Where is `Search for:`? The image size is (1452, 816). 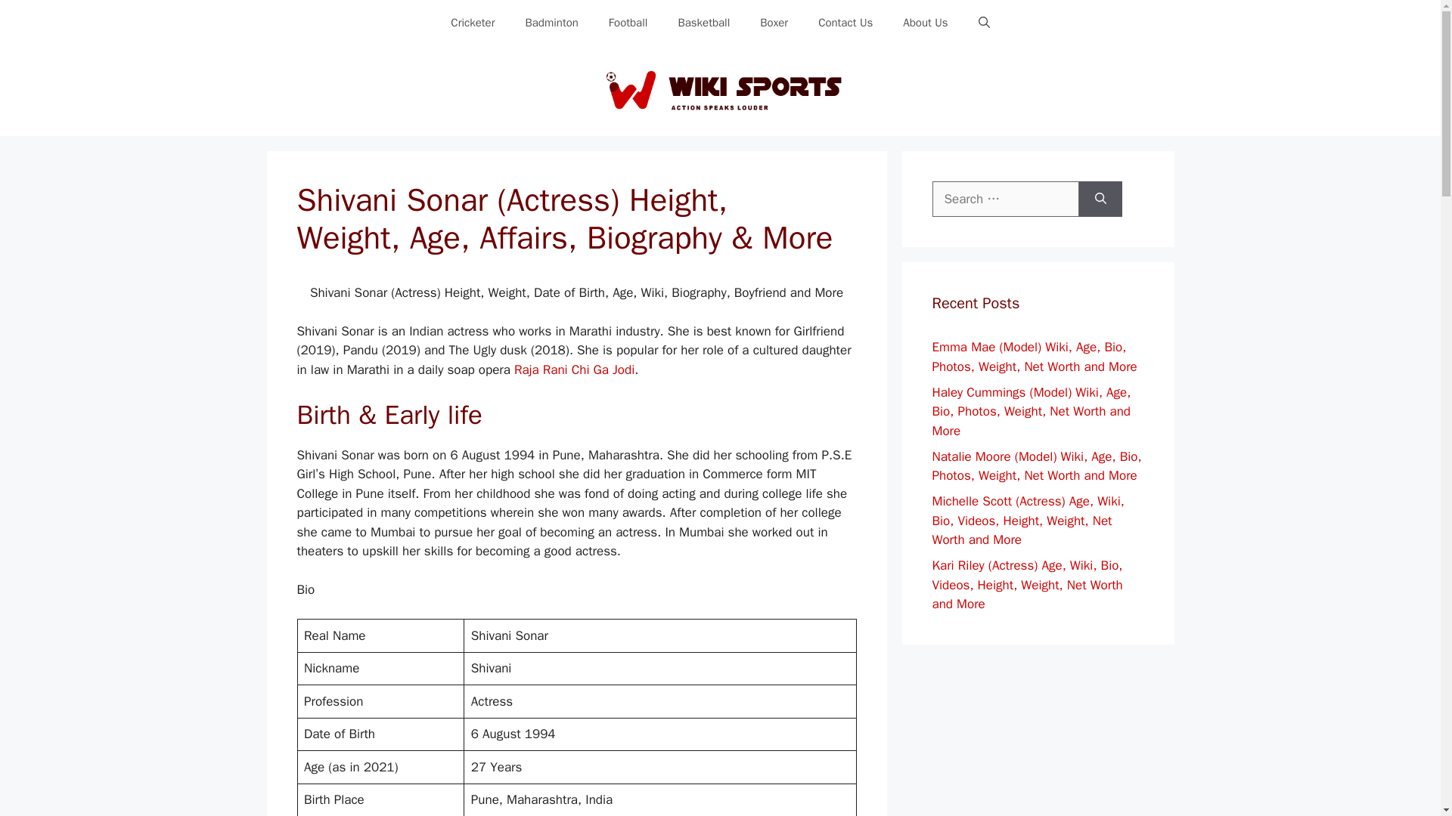 Search for: is located at coordinates (1005, 199).